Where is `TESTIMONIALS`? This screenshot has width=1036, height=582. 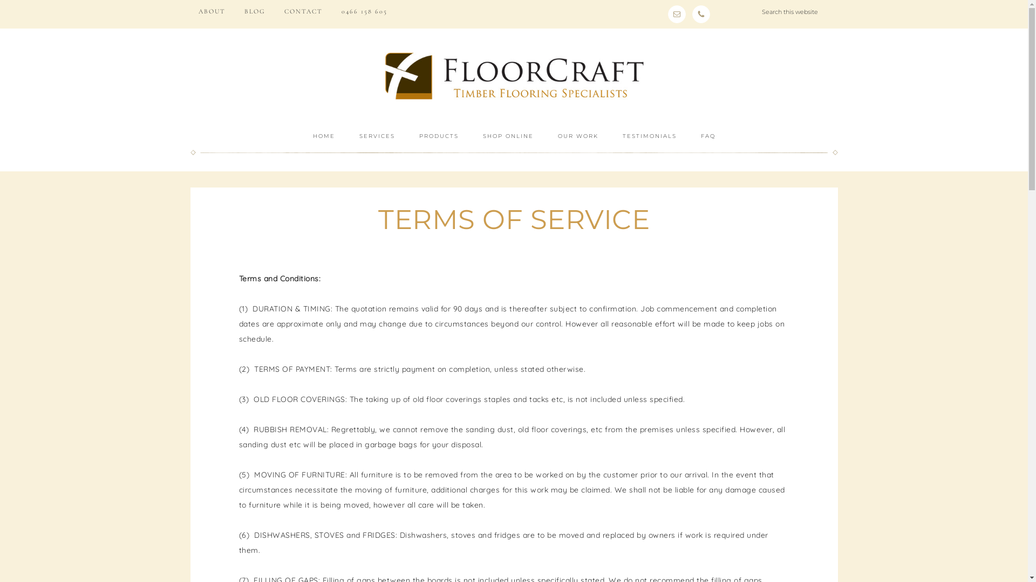 TESTIMONIALS is located at coordinates (650, 136).